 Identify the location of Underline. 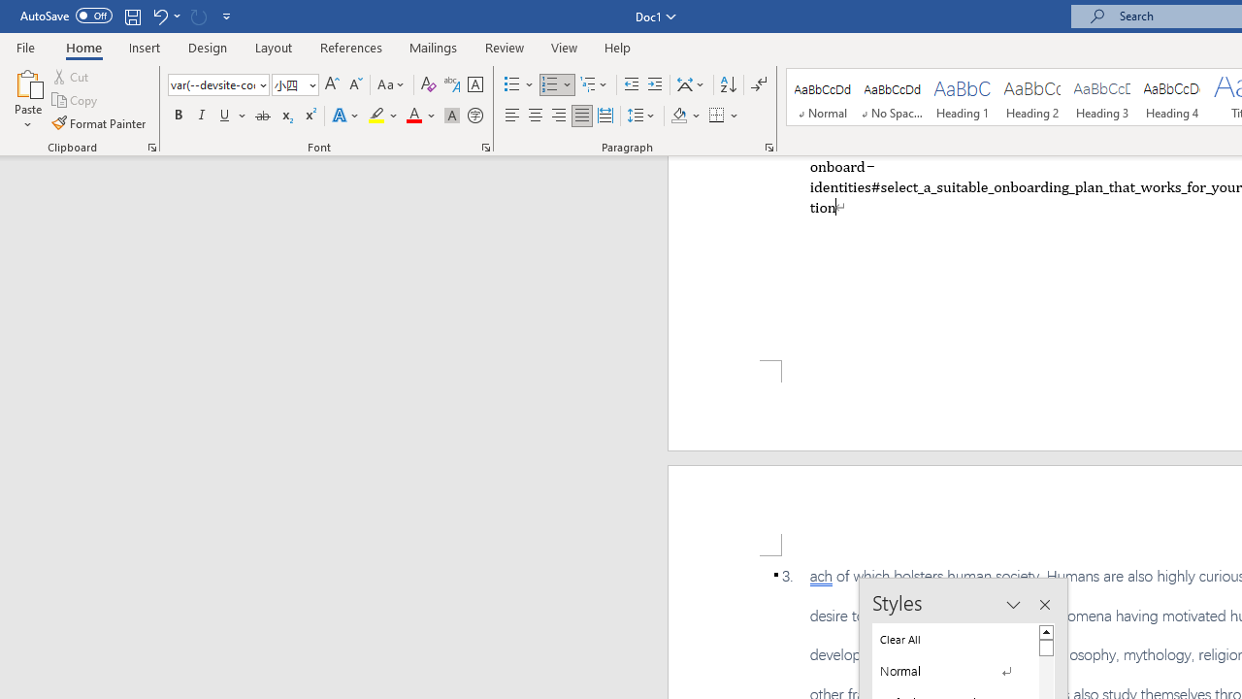
(225, 116).